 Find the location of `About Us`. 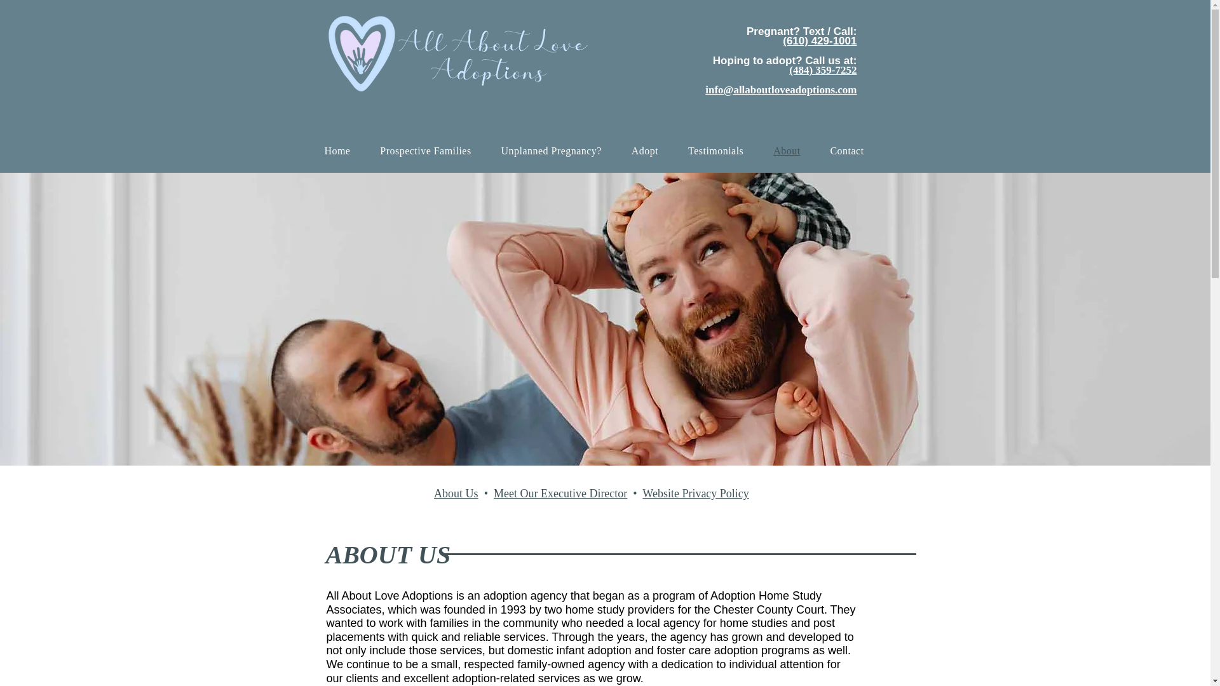

About Us is located at coordinates (456, 493).